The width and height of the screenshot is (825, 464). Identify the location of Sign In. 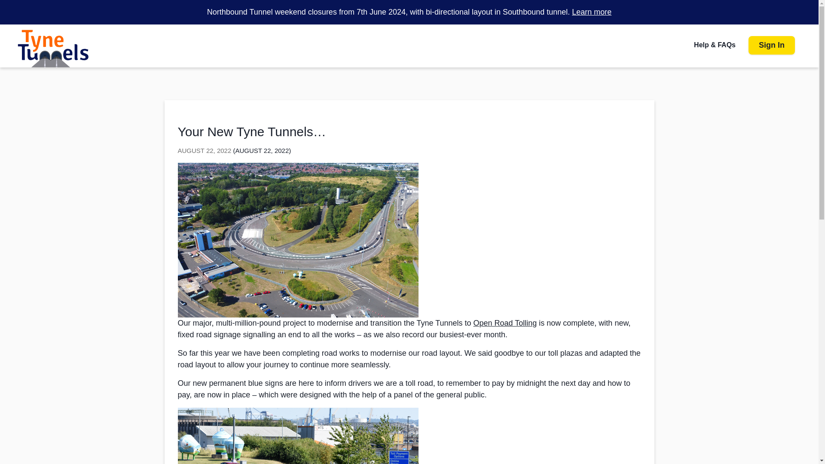
(772, 46).